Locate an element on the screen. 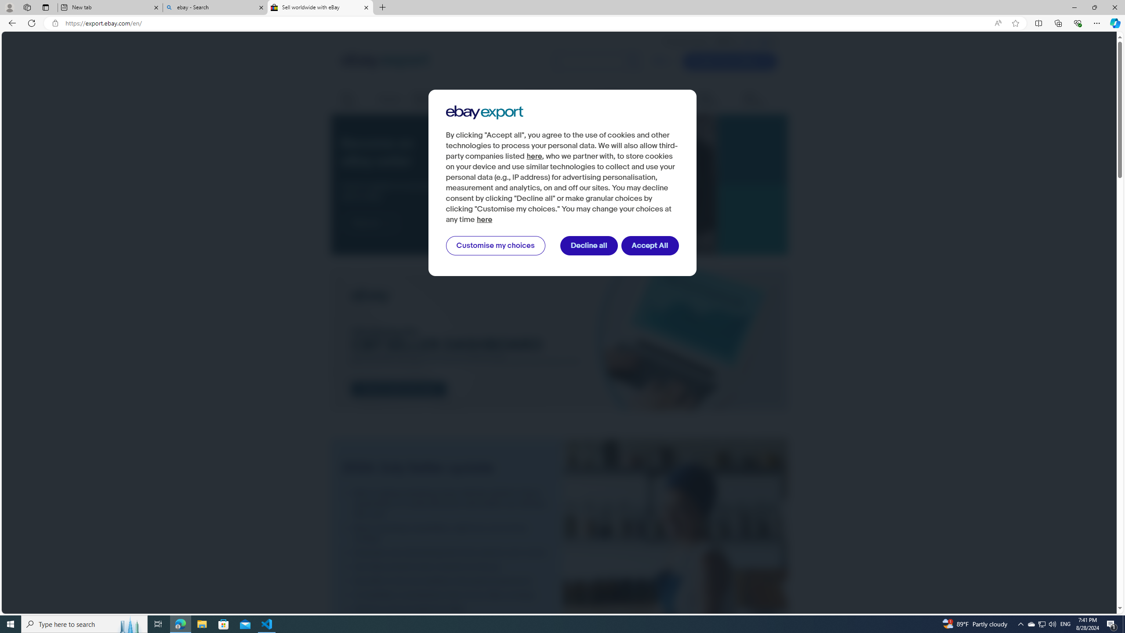  Class: search-input__btn is located at coordinates (633, 62).